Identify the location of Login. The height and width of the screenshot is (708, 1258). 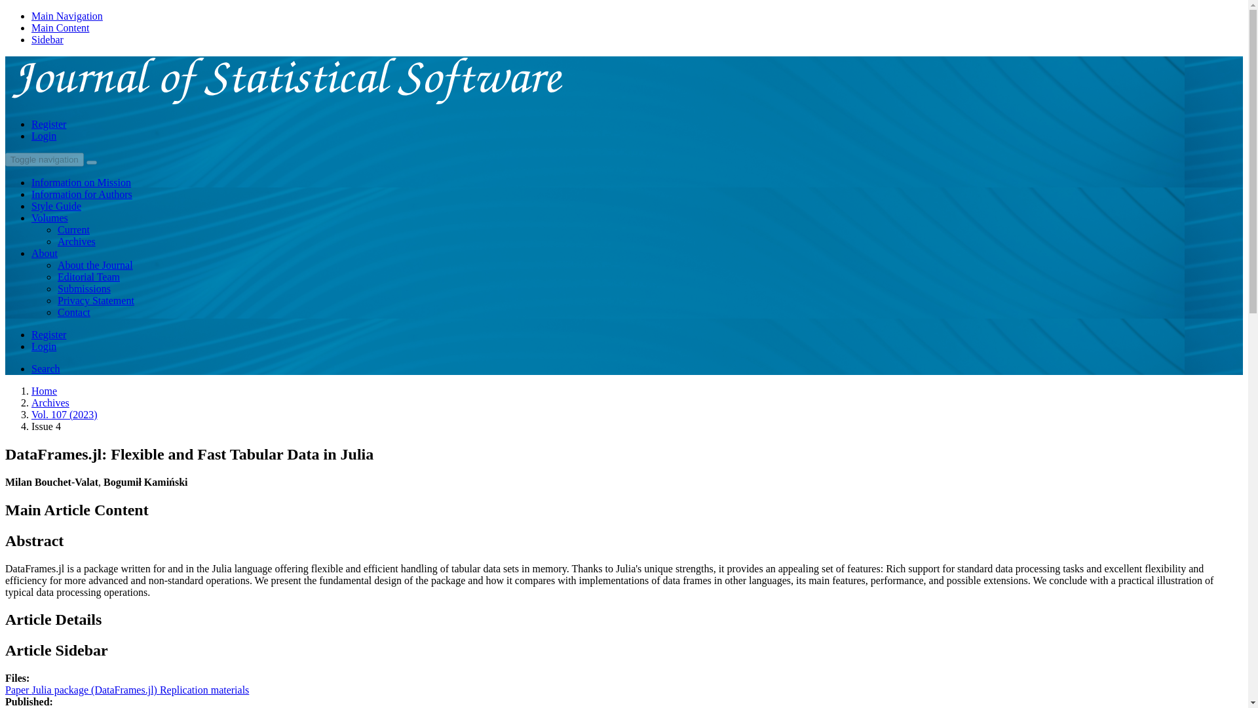
(44, 136).